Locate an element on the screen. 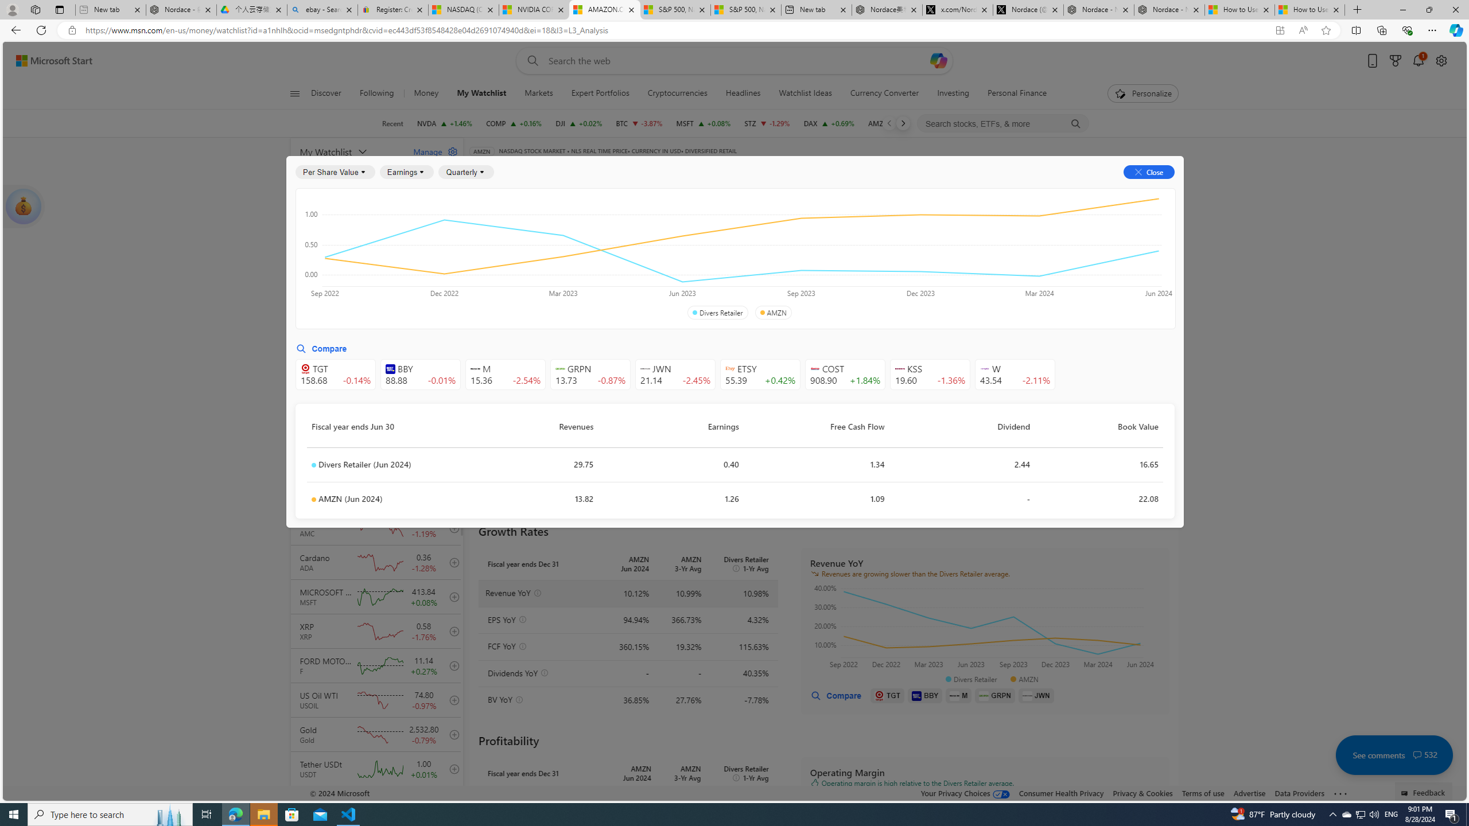  Per Share Values is located at coordinates (537, 256).